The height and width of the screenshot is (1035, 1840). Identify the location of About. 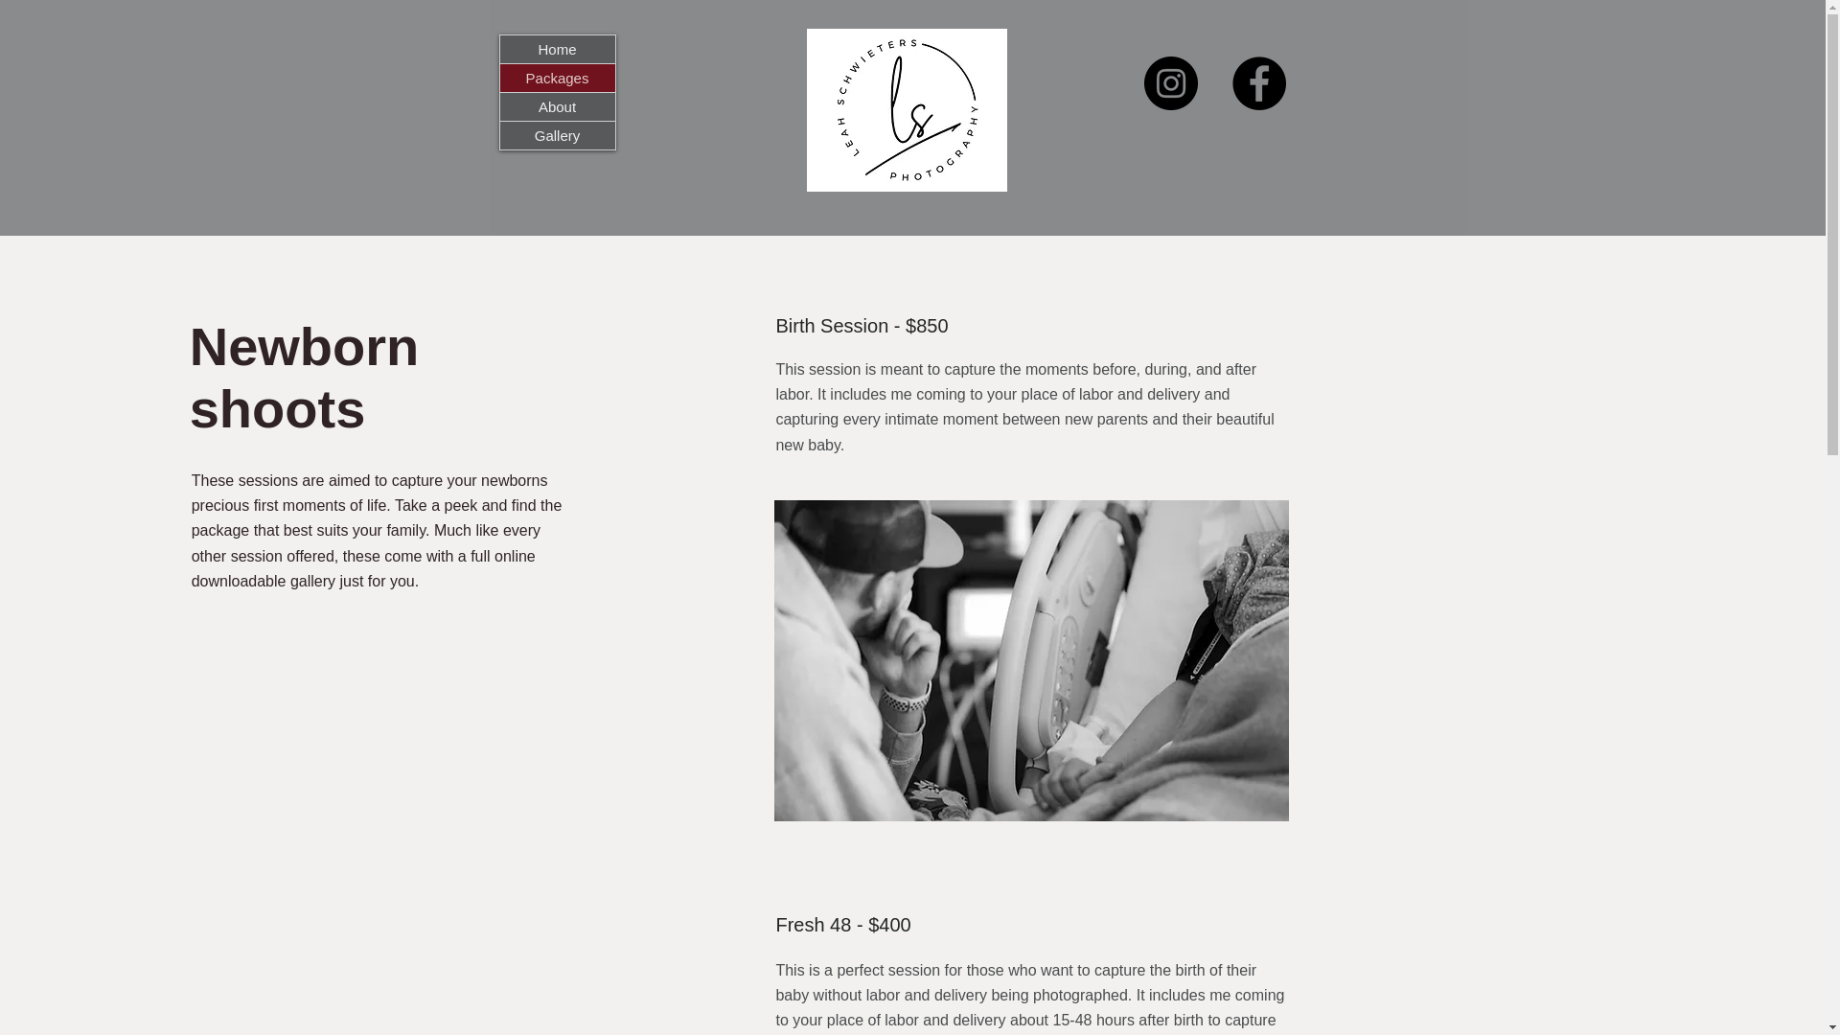
(558, 107).